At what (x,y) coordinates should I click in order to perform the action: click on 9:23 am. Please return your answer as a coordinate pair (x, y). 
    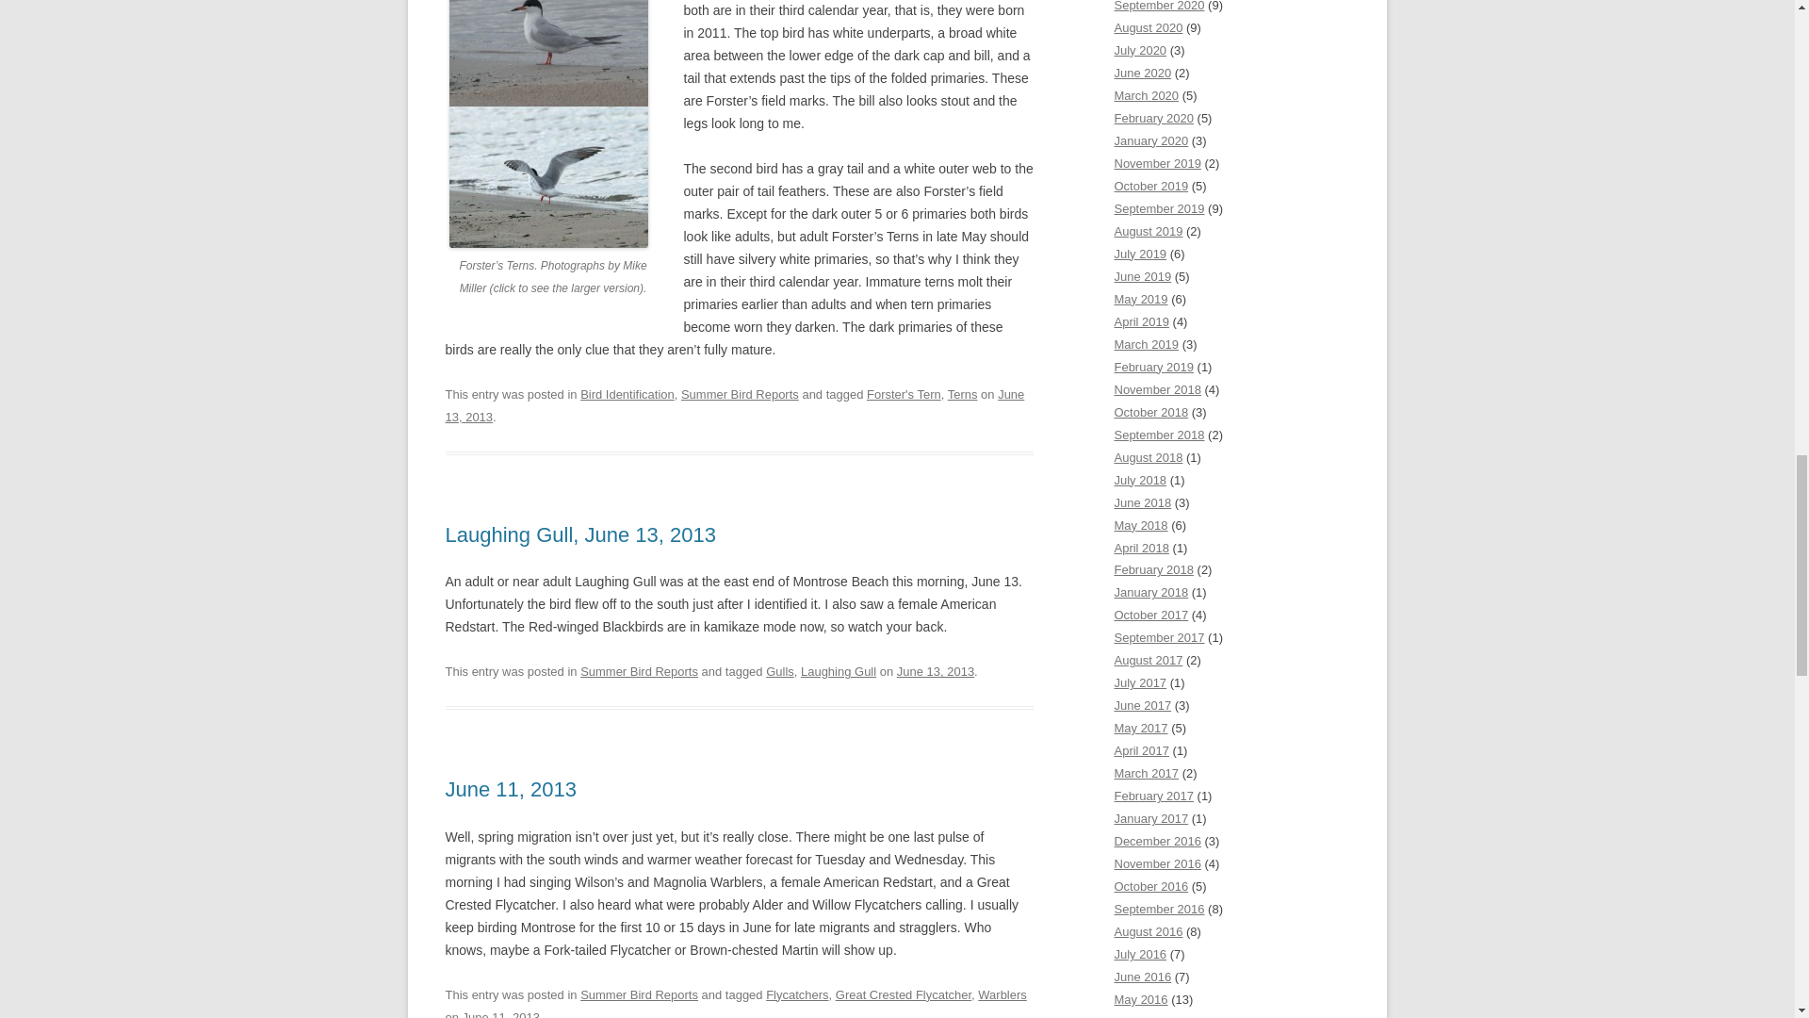
    Looking at the image, I should click on (734, 405).